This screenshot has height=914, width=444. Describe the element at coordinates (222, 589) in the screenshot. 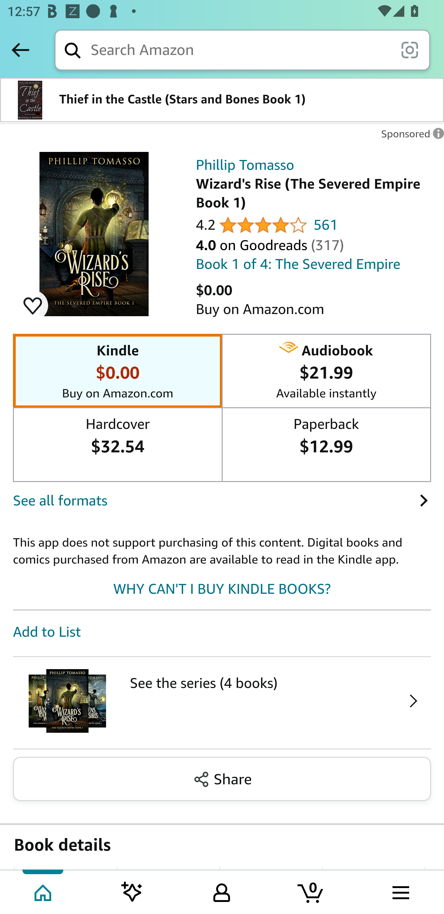

I see `WHY CAN'T I BUY KINDLE BOOKS?` at that location.